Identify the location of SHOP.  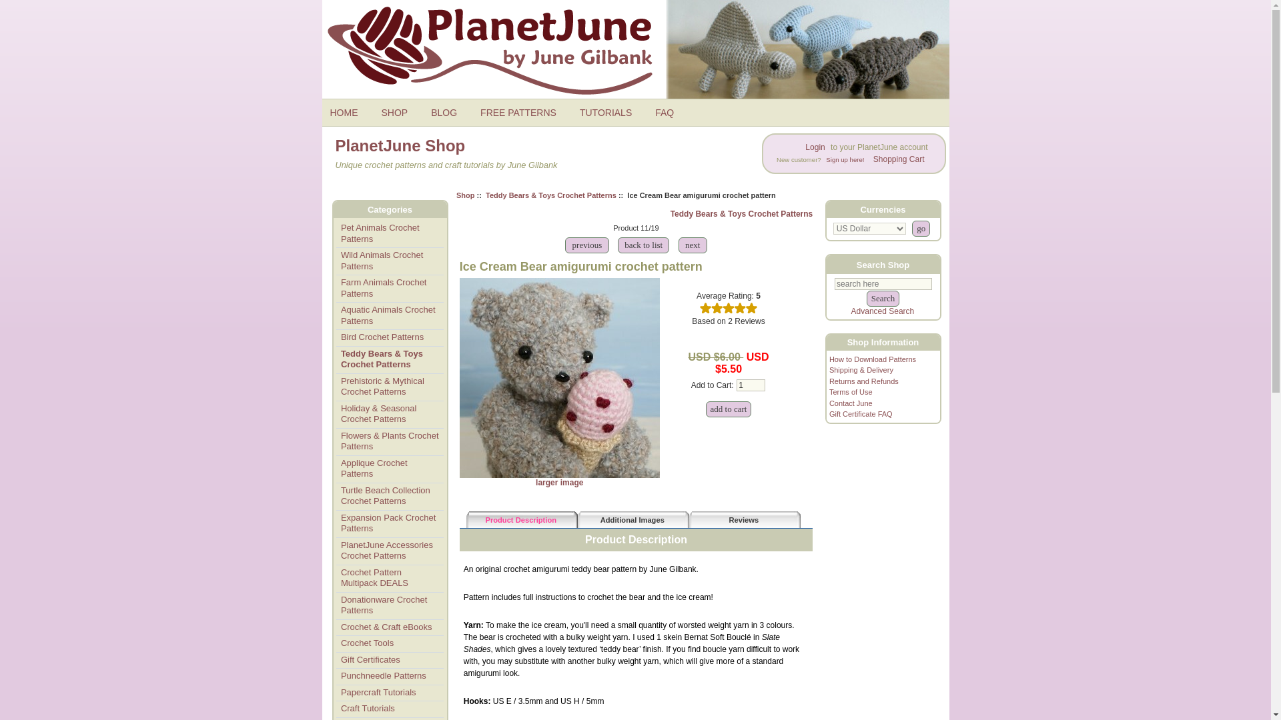
(400, 112).